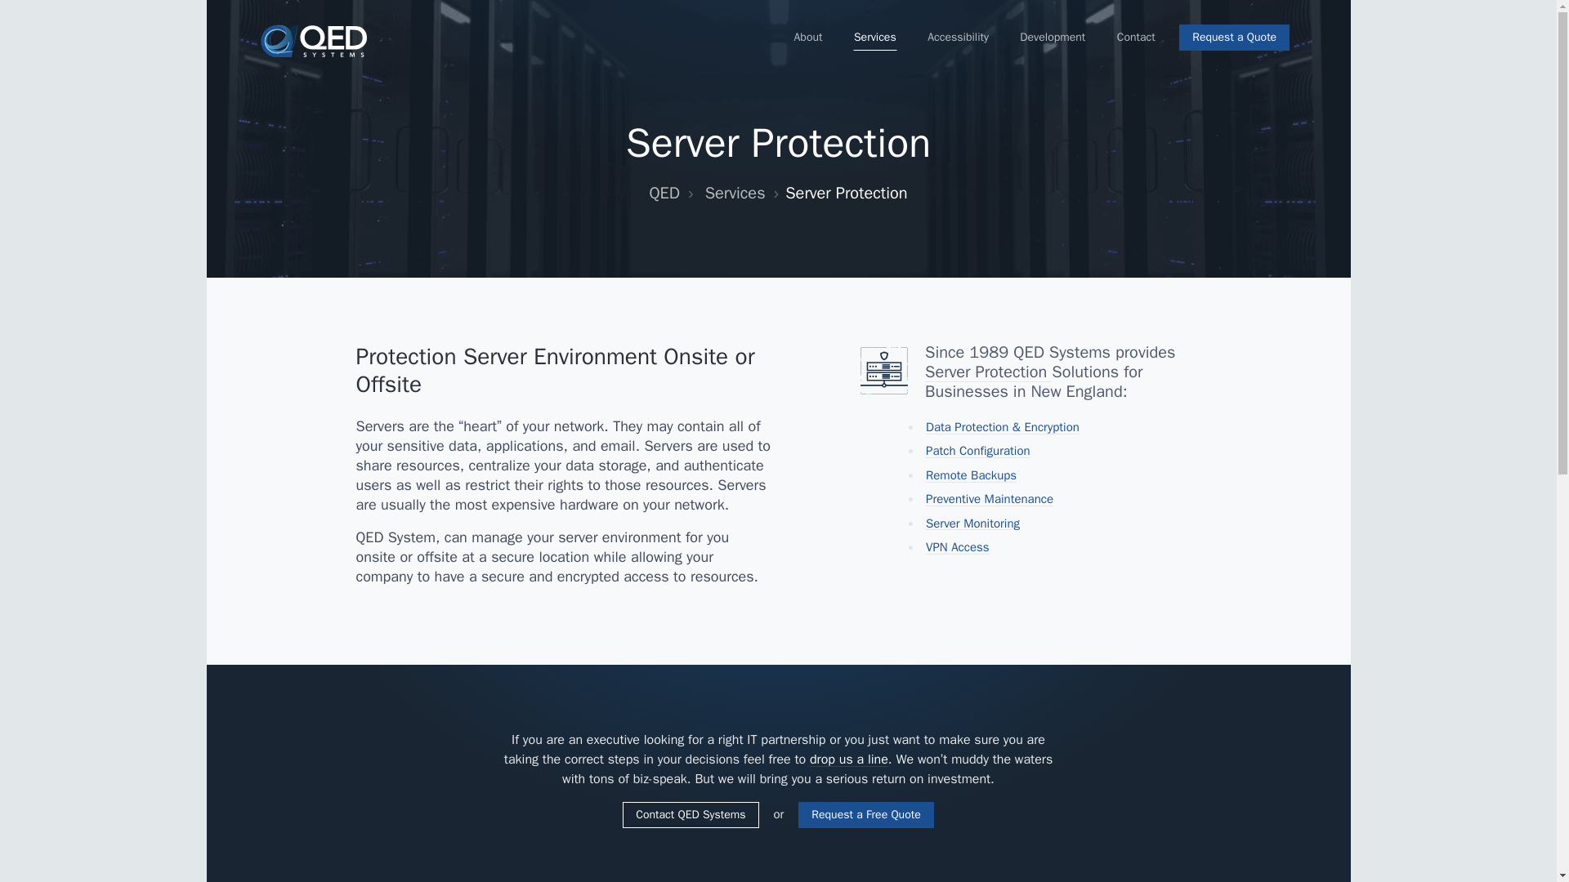  I want to click on Services, so click(875, 38).